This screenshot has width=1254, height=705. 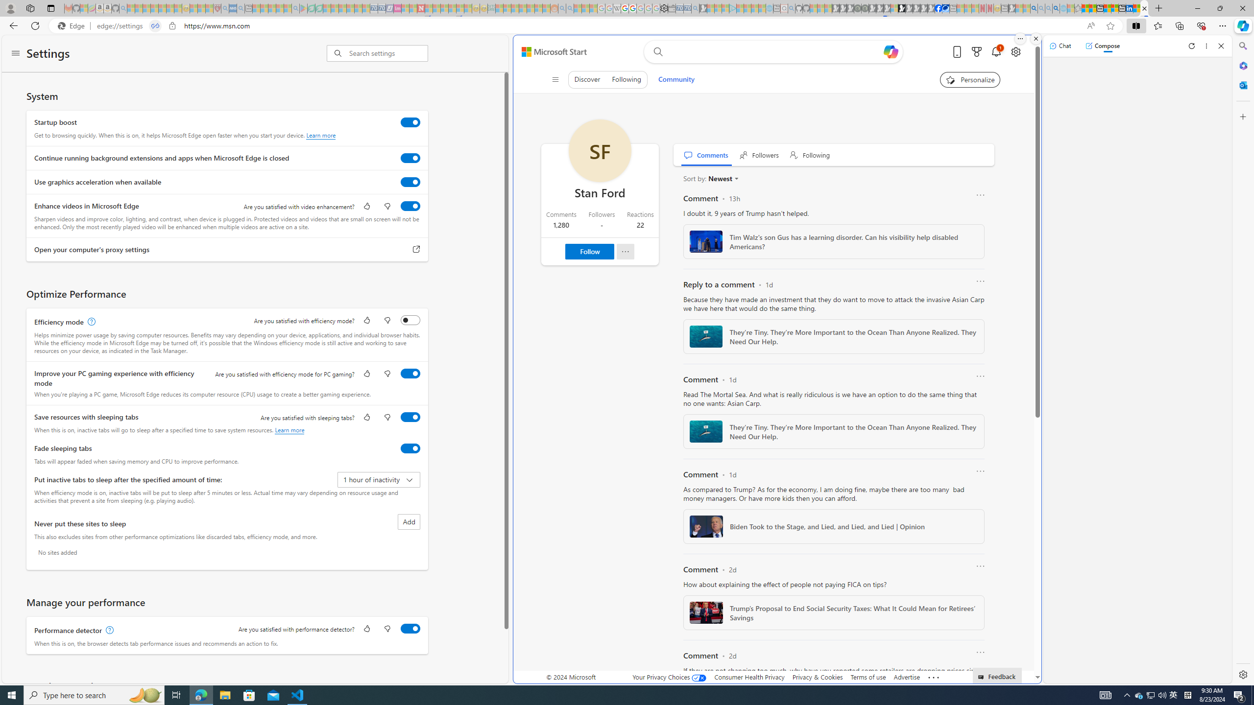 I want to click on Community, so click(x=676, y=79).